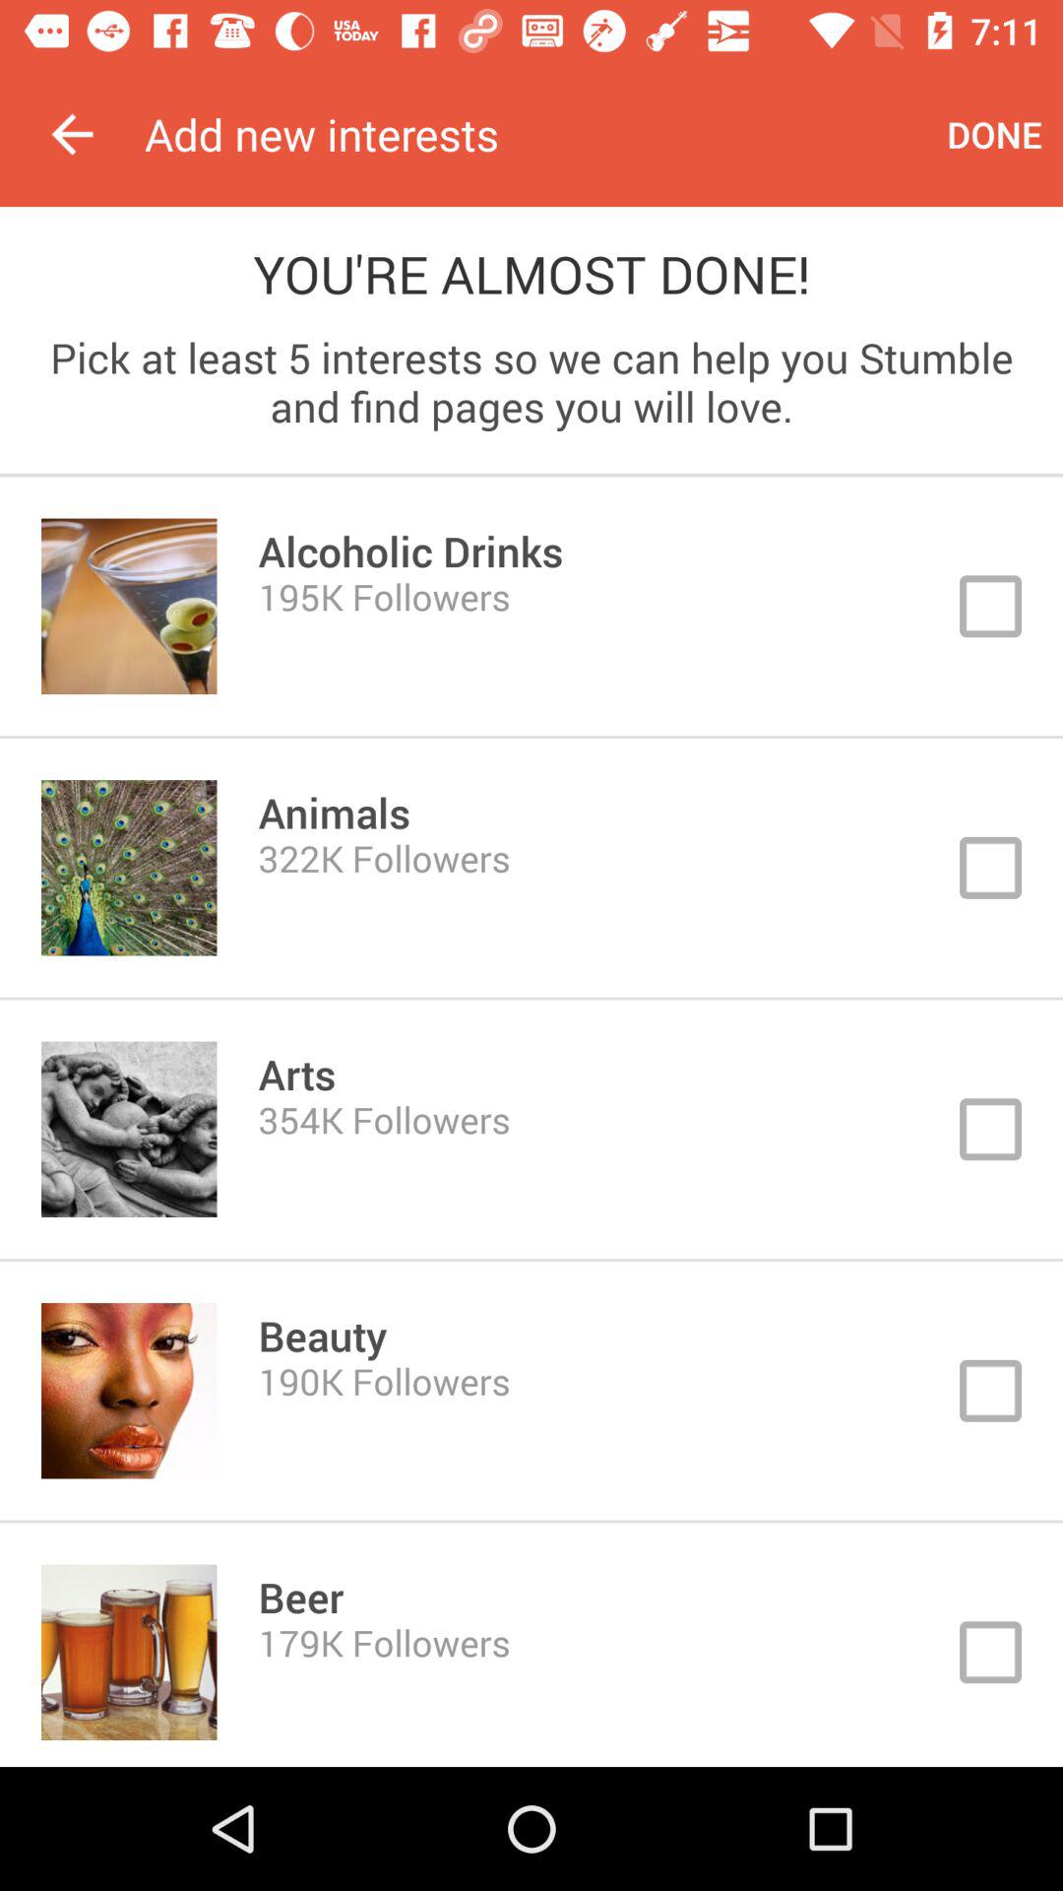 The image size is (1063, 1891). Describe the element at coordinates (531, 607) in the screenshot. I see `select interest` at that location.